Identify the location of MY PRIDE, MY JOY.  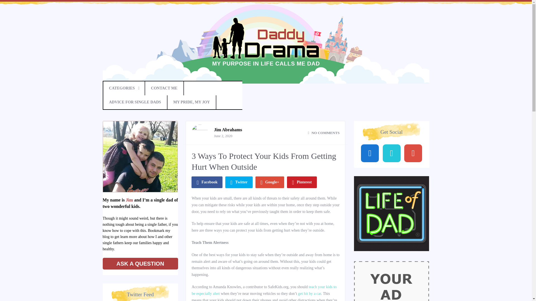
(192, 102).